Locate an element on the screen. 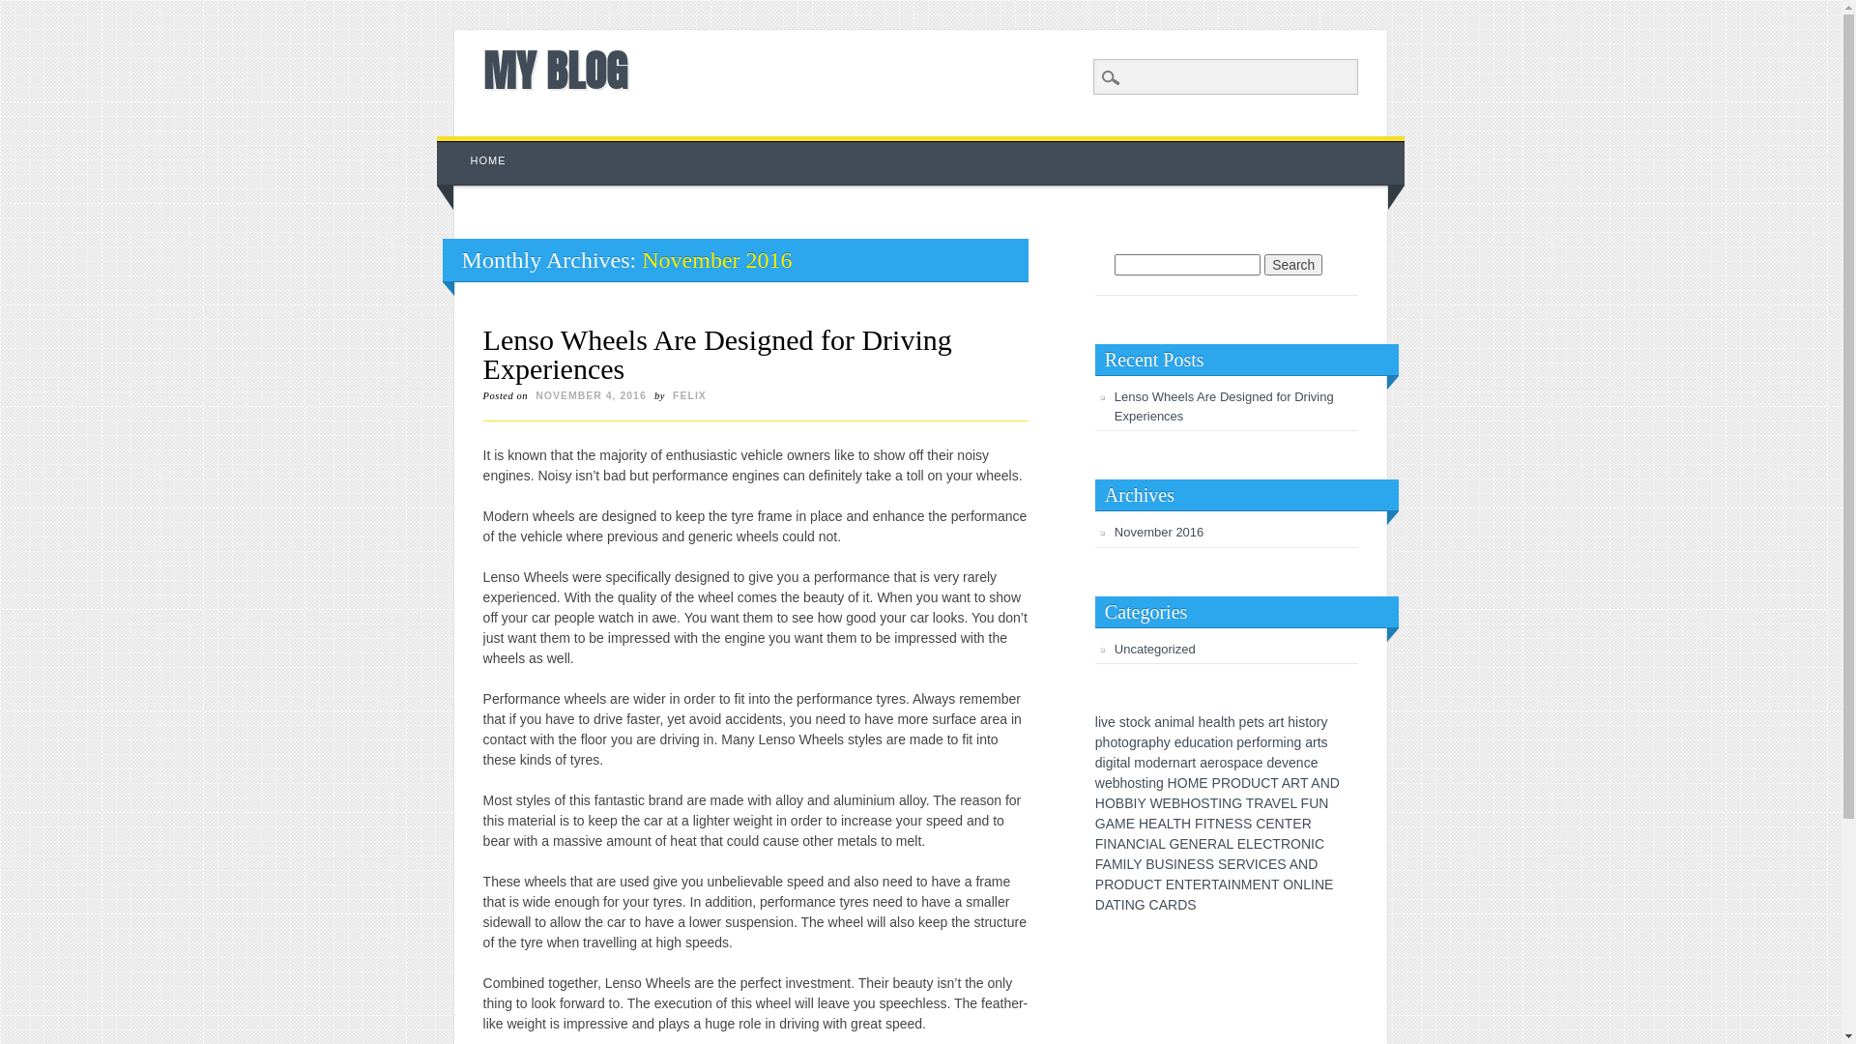 This screenshot has height=1044, width=1856. Lenso Wheels Are Designed for Driving Experiences is located at coordinates (717, 354).